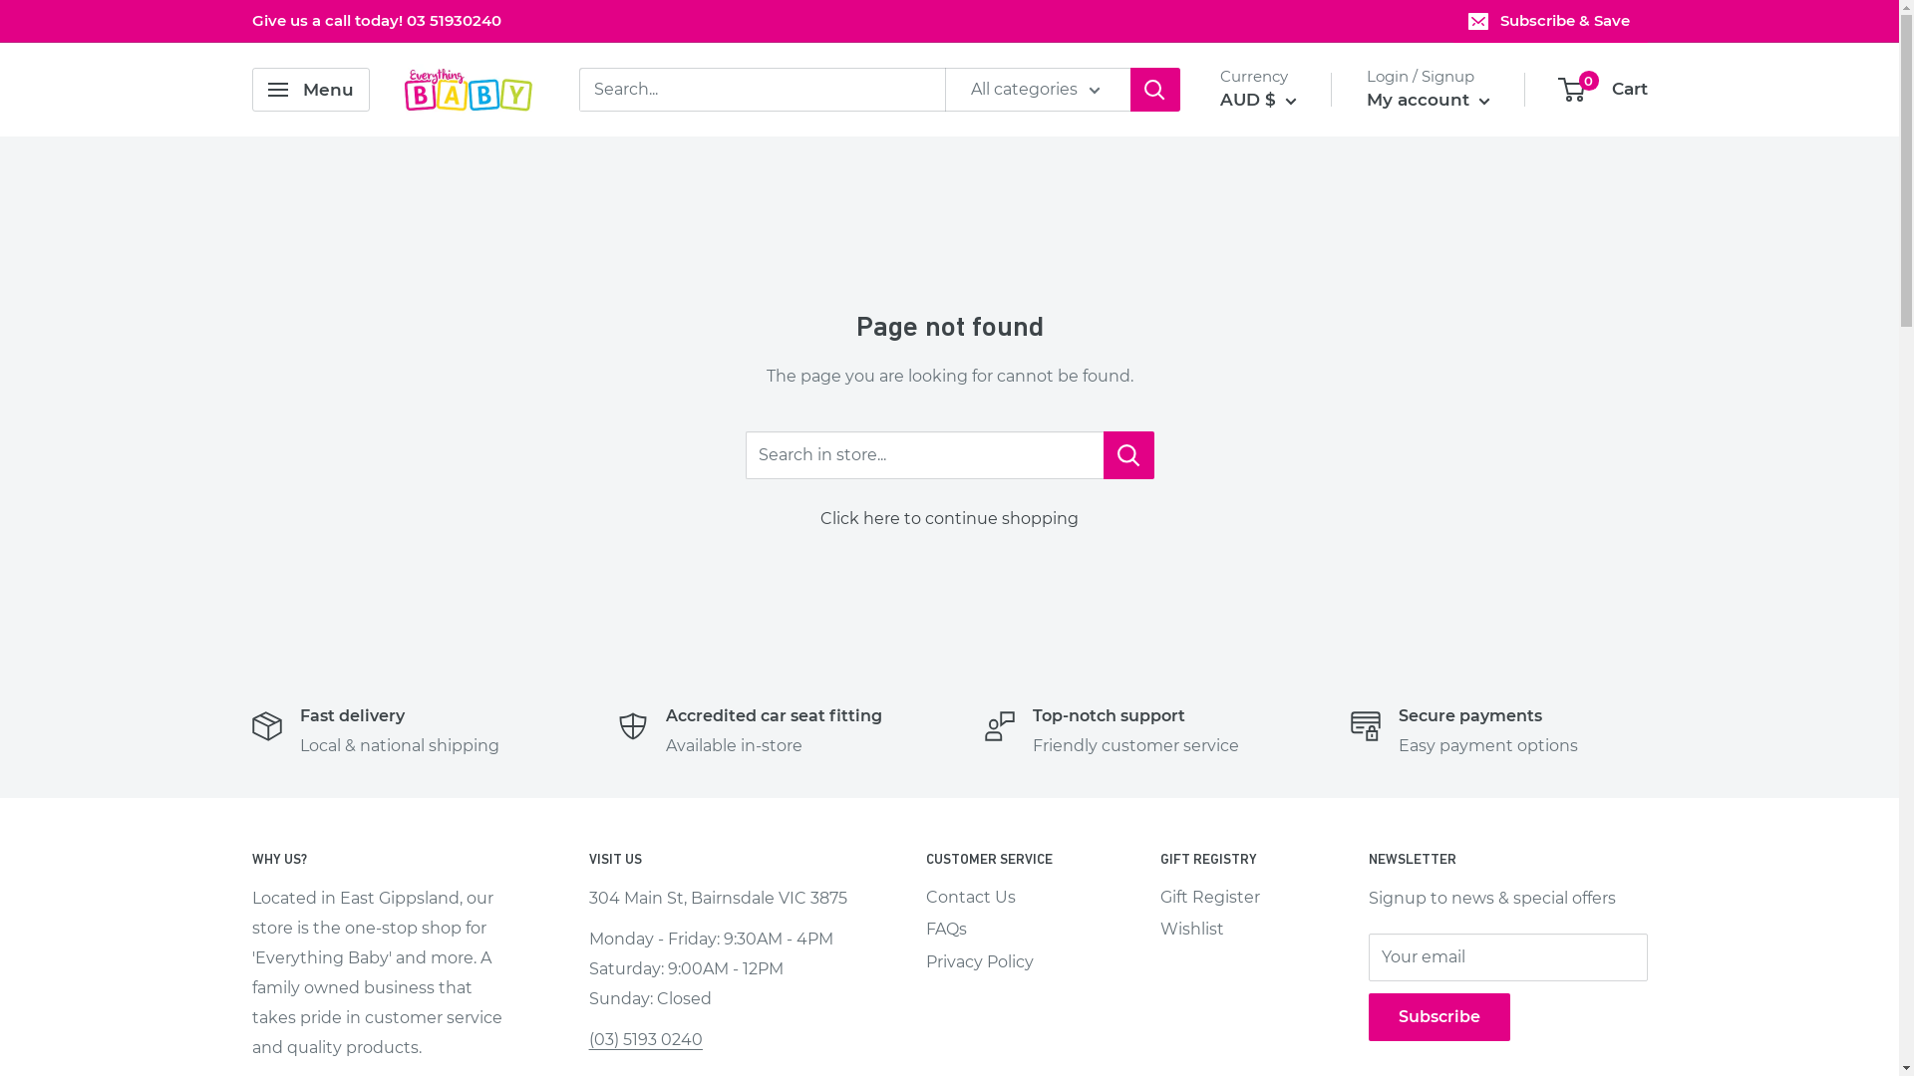 This screenshot has height=1076, width=1914. I want to click on BIF, so click(1289, 698).